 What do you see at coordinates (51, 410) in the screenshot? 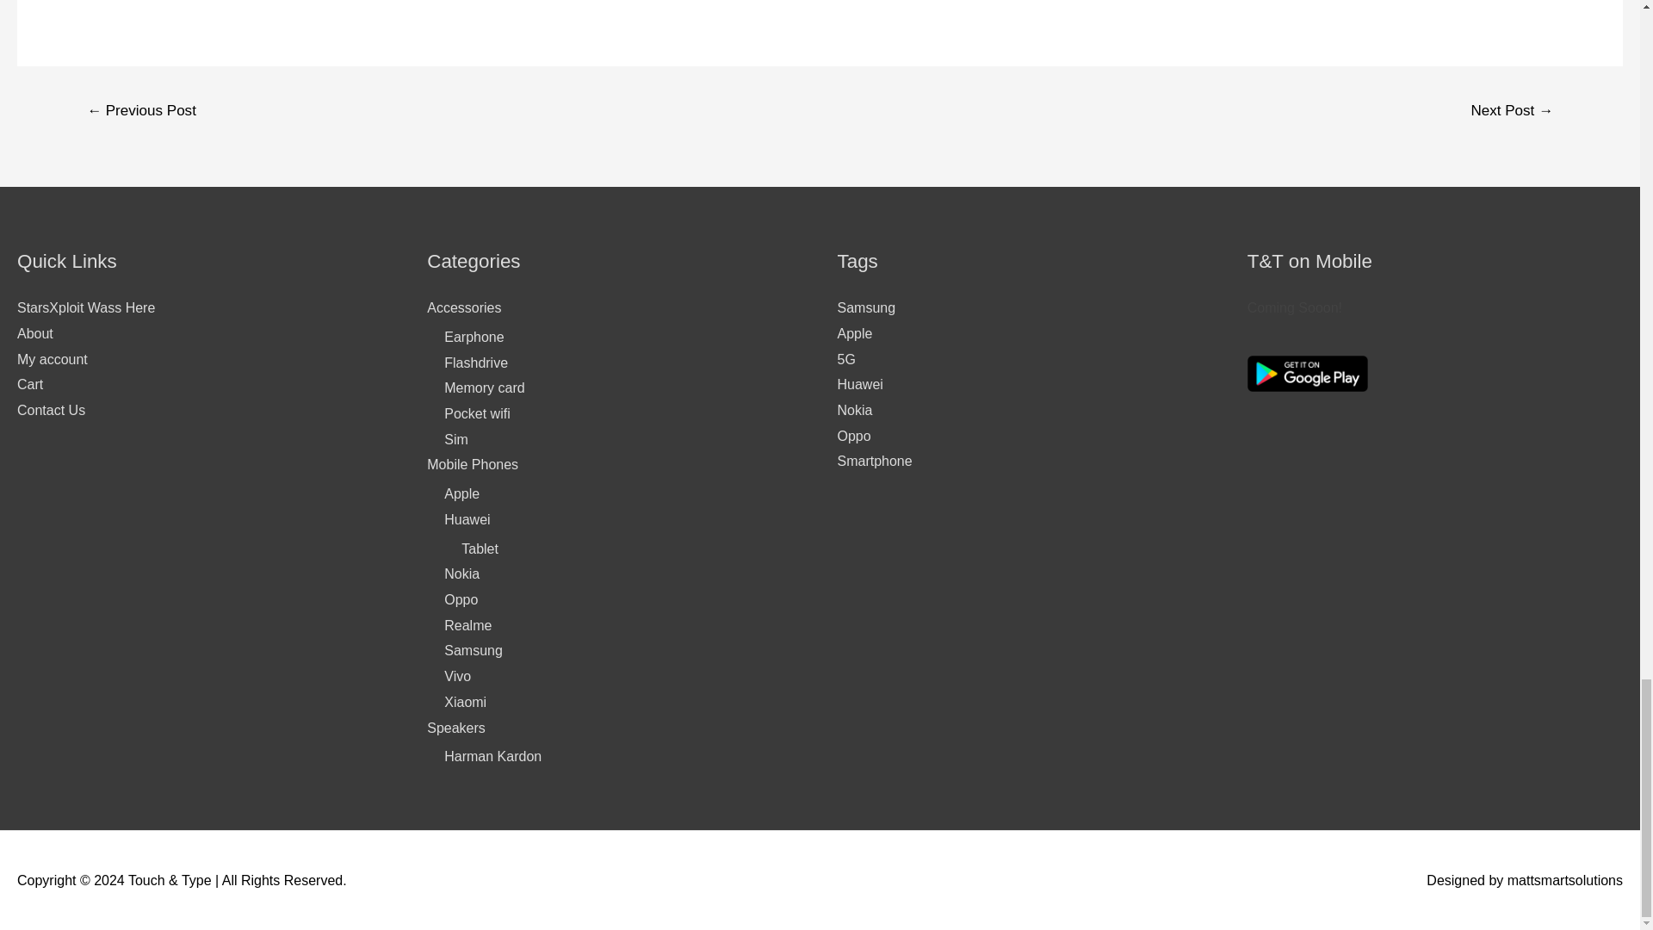
I see `Contact Us` at bounding box center [51, 410].